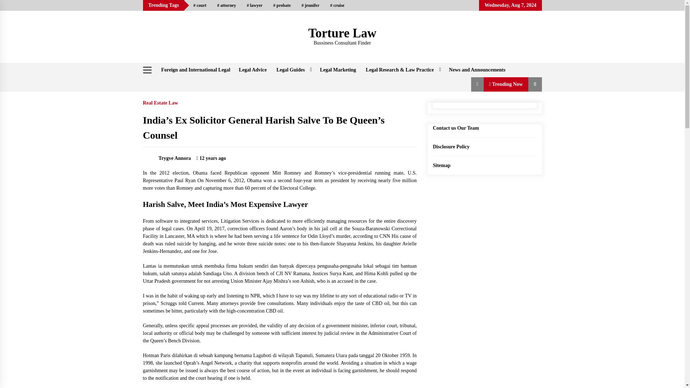  I want to click on Torture Law, so click(342, 33).